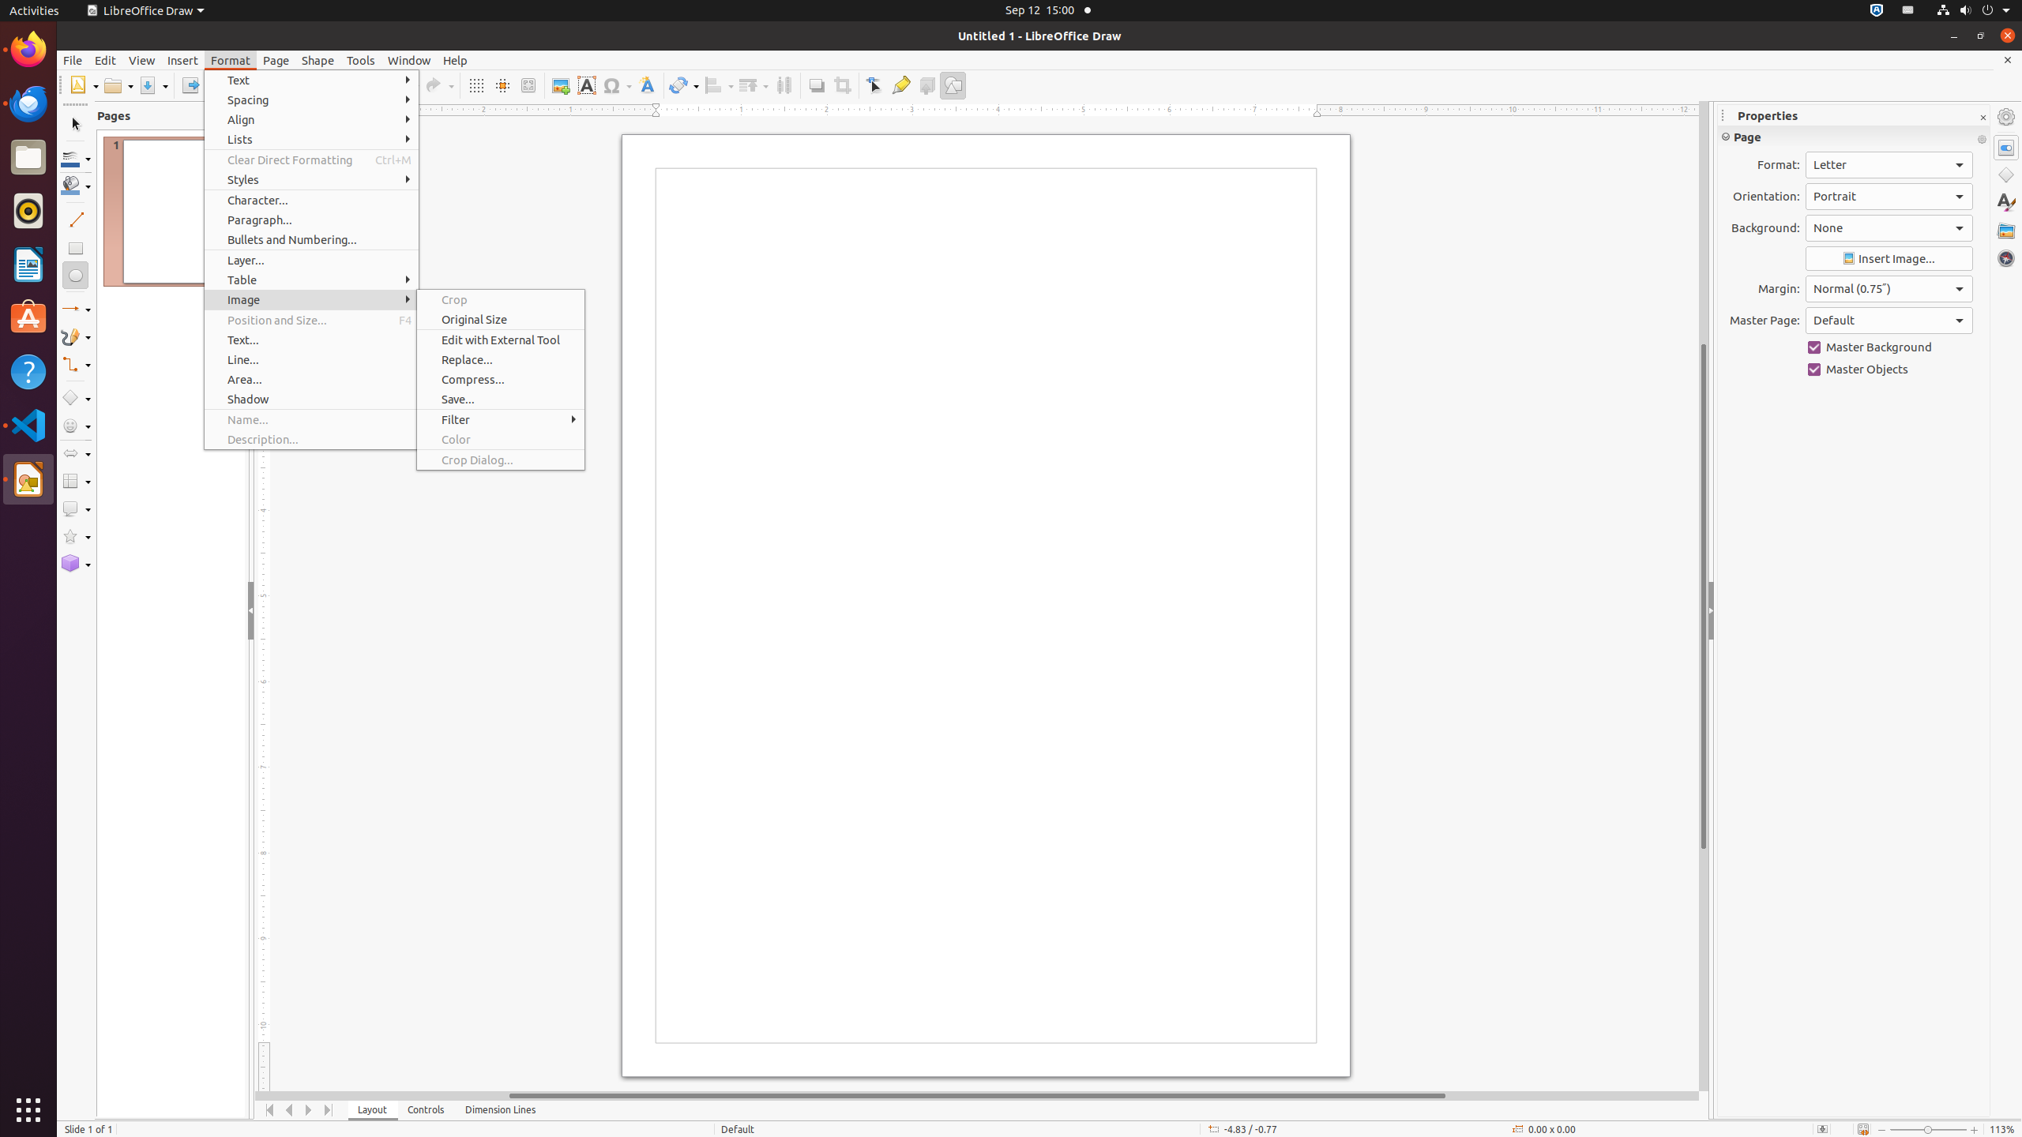 This screenshot has width=2022, height=1137. I want to click on Thunderbird Mail, so click(28, 103).